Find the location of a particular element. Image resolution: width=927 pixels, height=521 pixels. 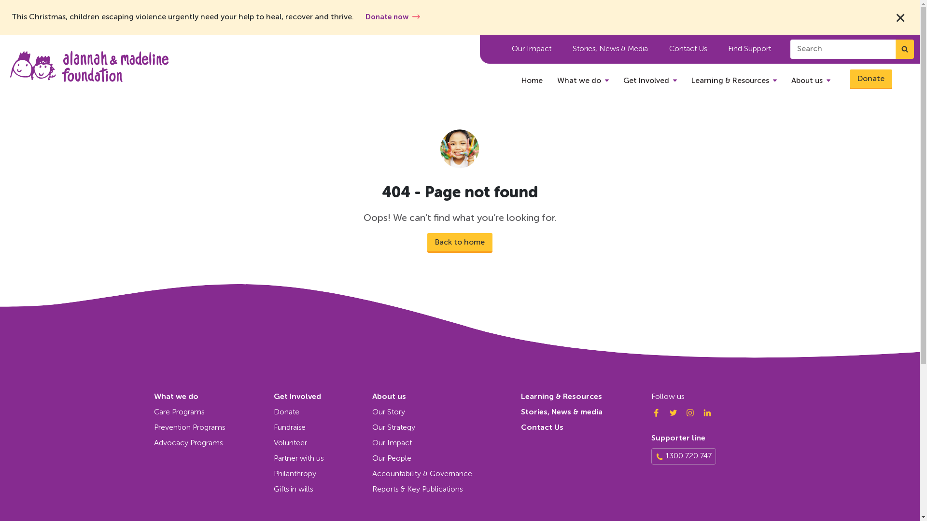

Advocacy Programs is located at coordinates (213, 443).